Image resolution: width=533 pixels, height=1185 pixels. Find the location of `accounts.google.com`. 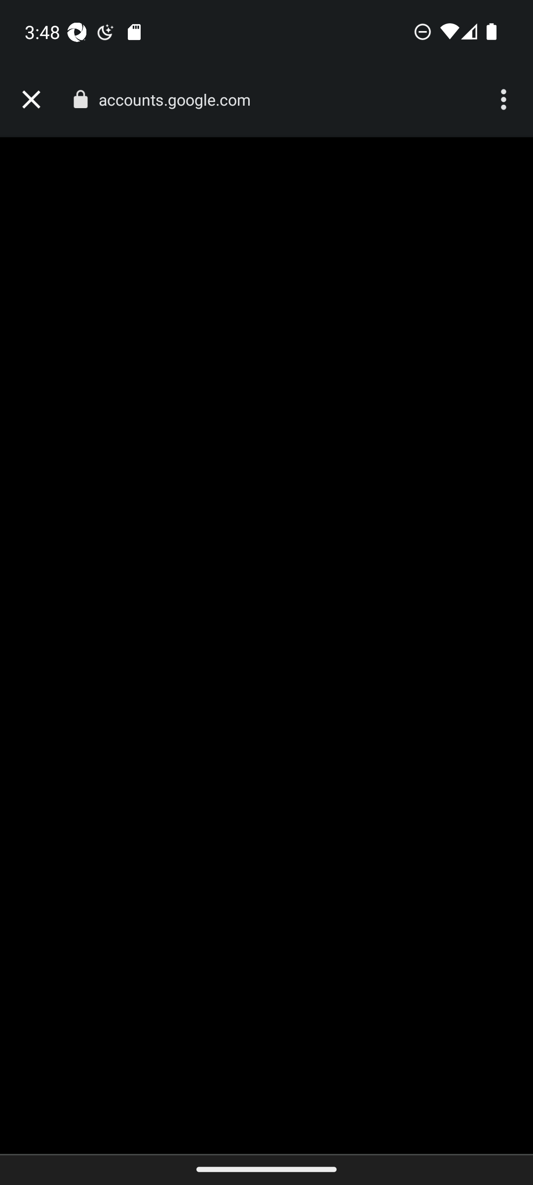

accounts.google.com is located at coordinates (180, 100).